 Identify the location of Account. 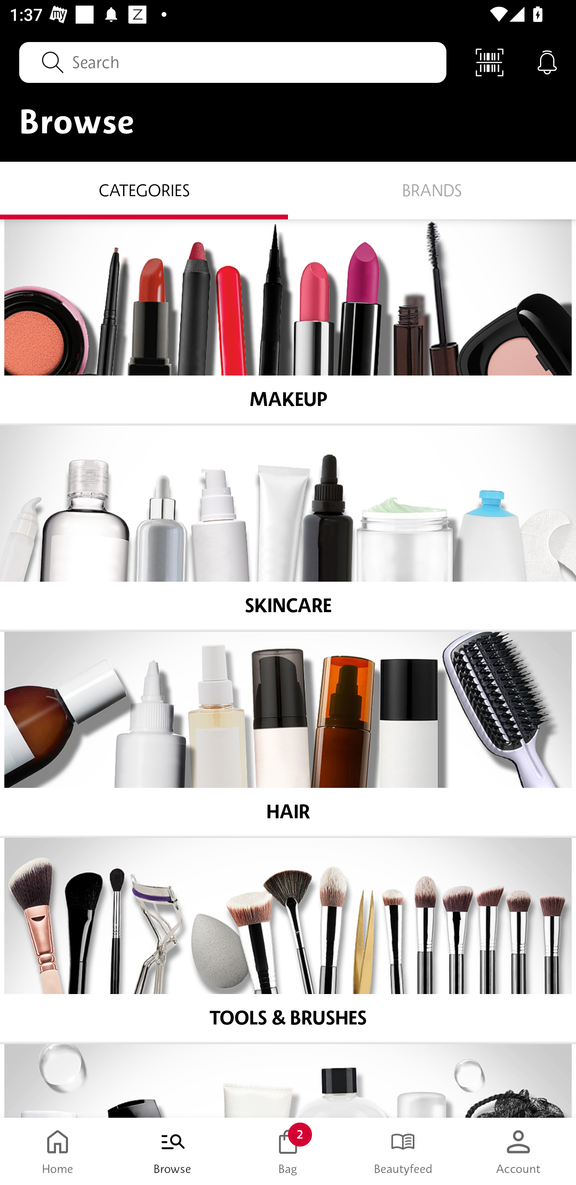
(518, 1151).